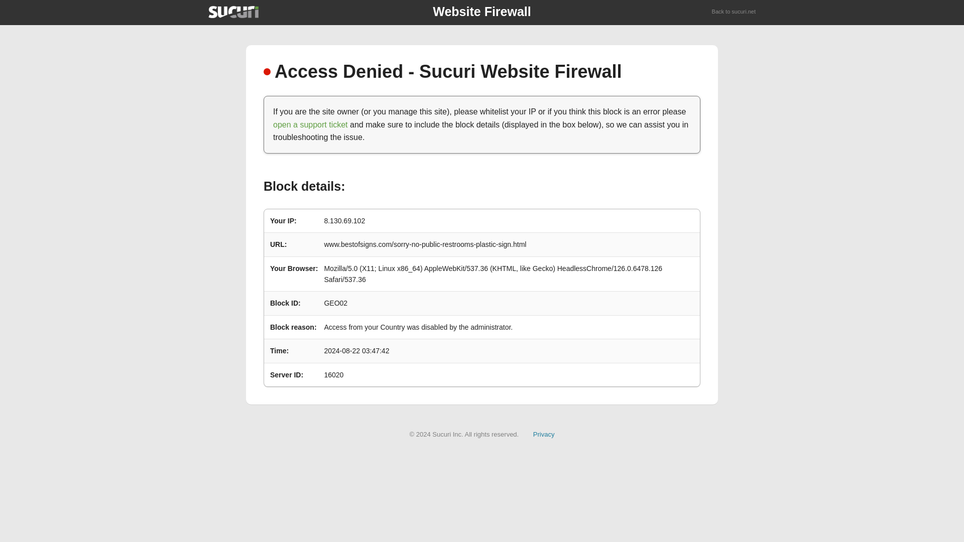 This screenshot has height=542, width=964. Describe the element at coordinates (544, 434) in the screenshot. I see `Privacy` at that location.